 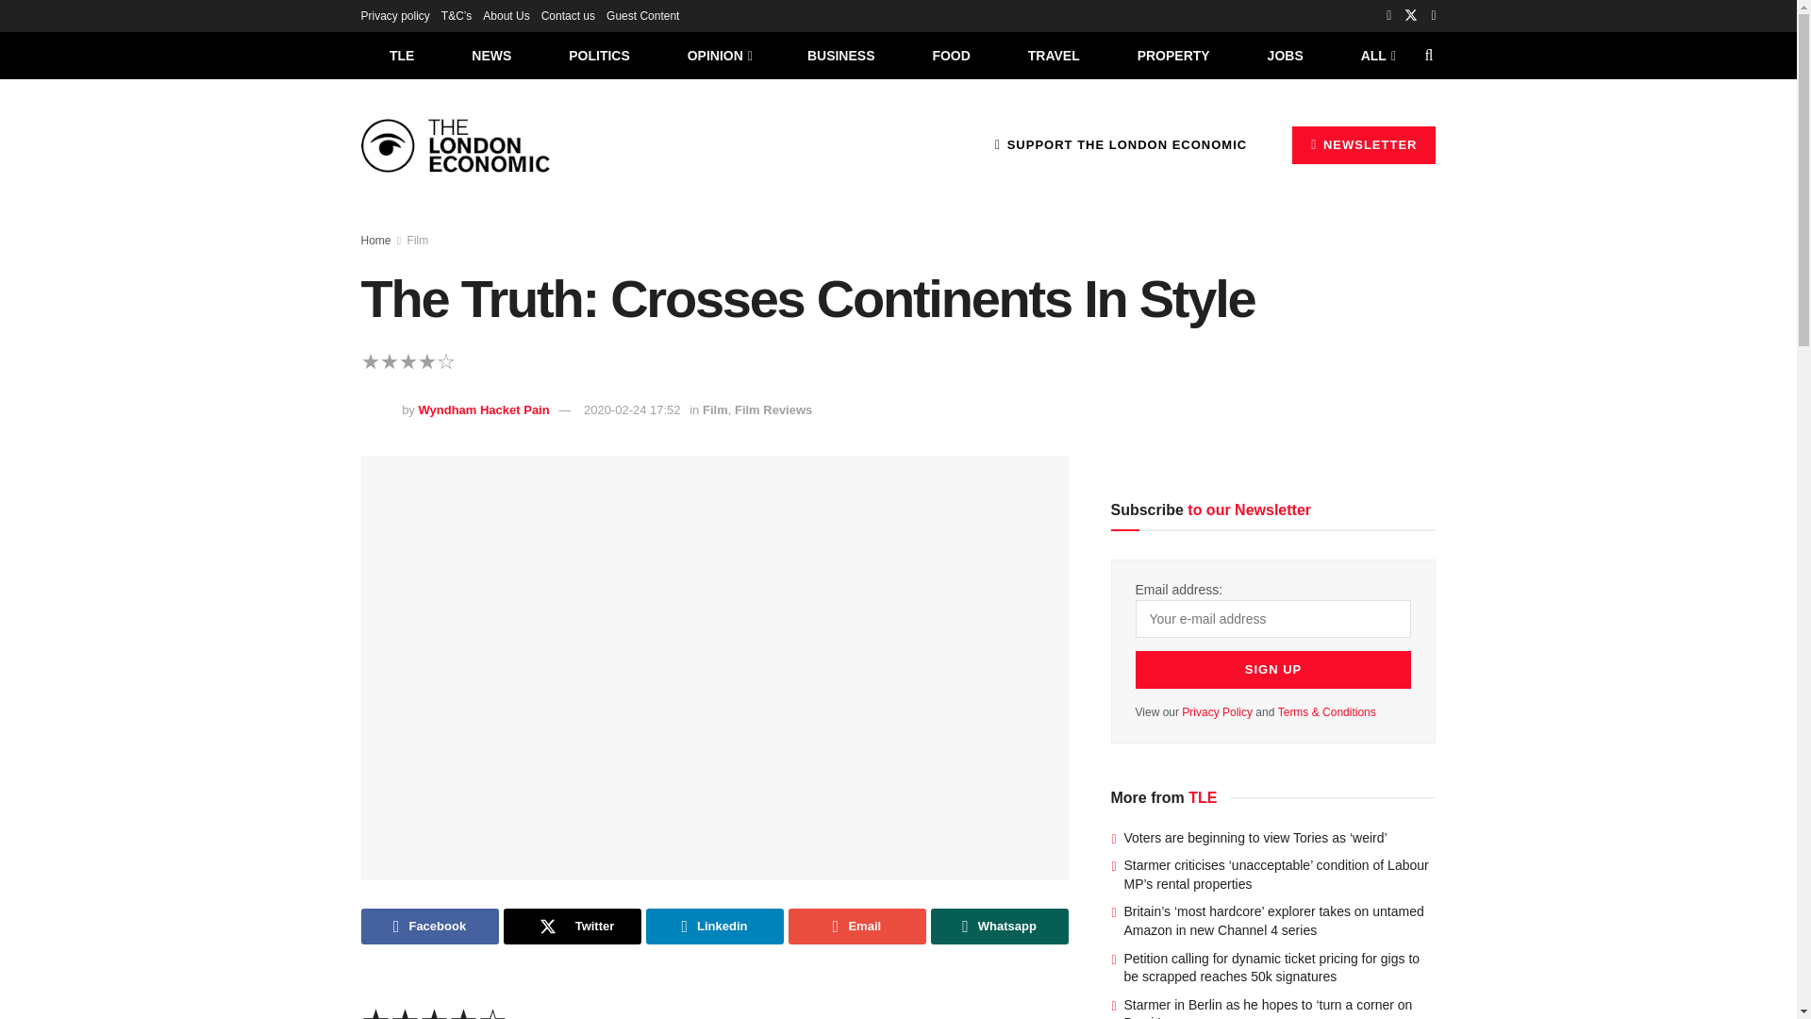 I want to click on POLITICS, so click(x=599, y=55).